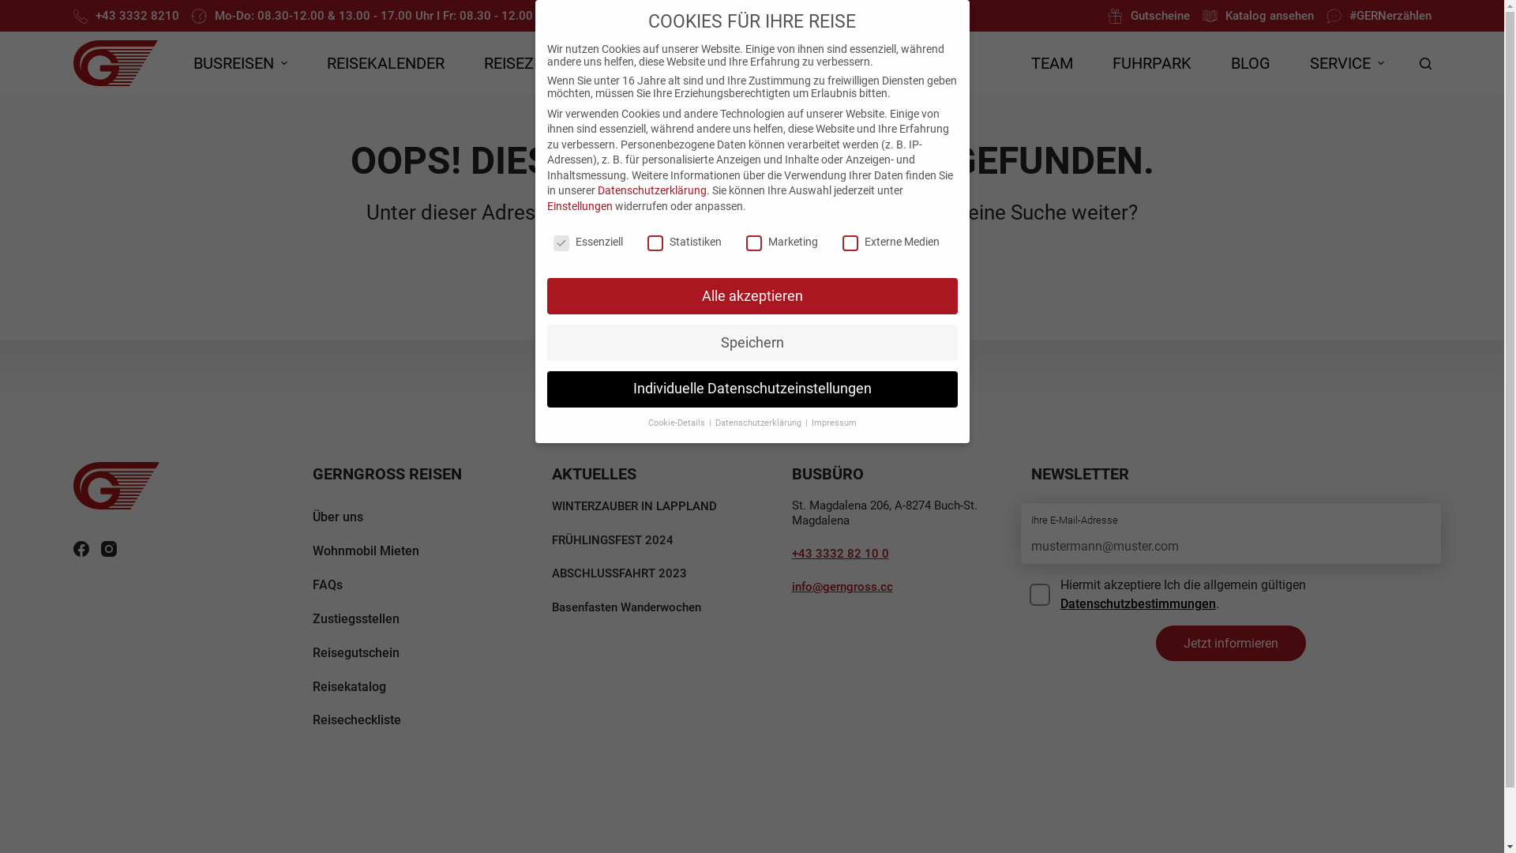 The image size is (1516, 853). What do you see at coordinates (652, 608) in the screenshot?
I see `Basenfasten Wanderwochen` at bounding box center [652, 608].